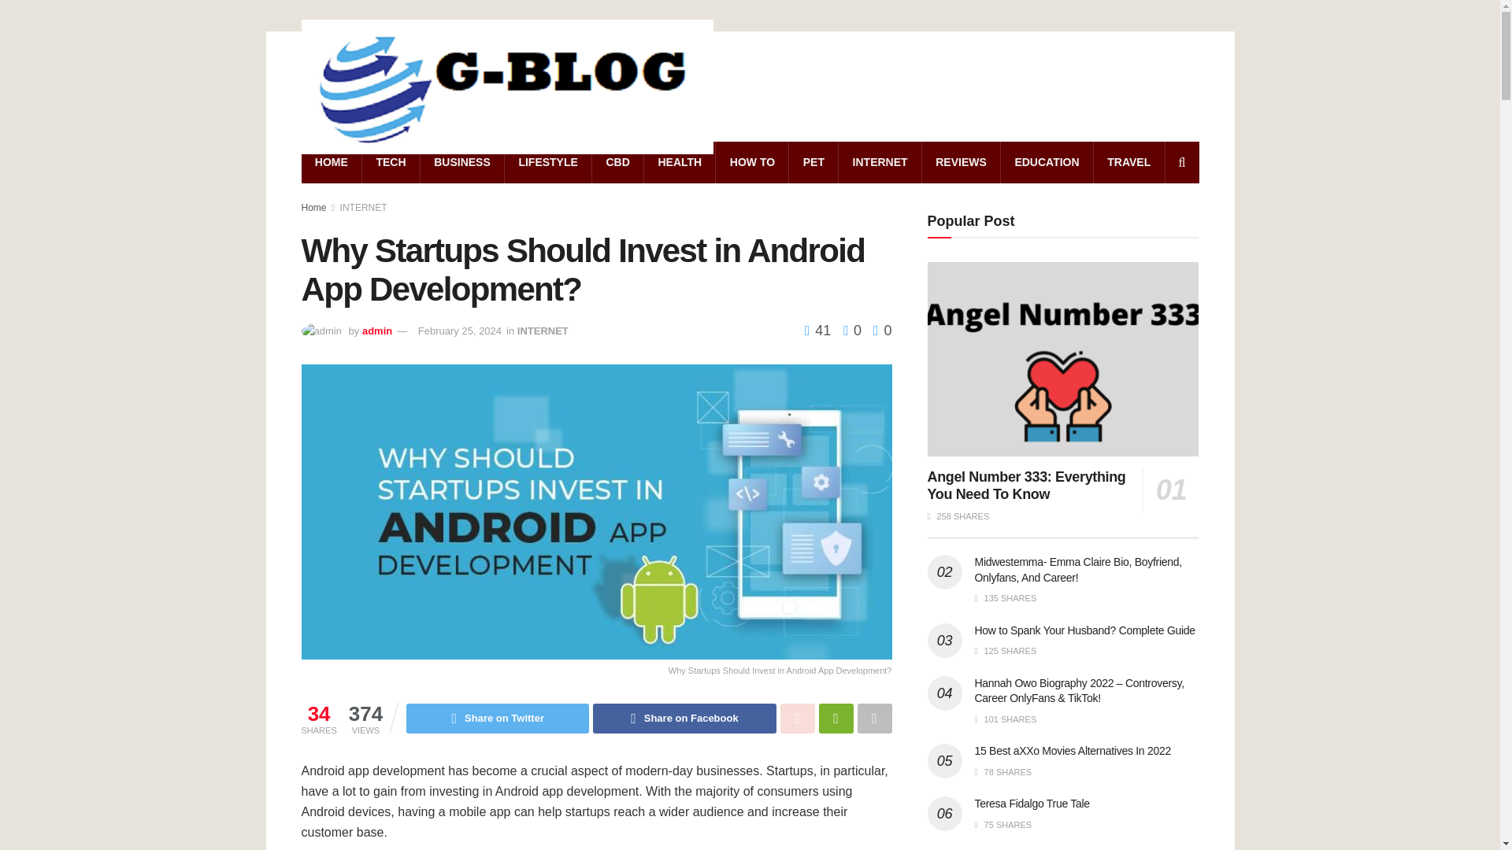 The height and width of the screenshot is (850, 1512). Describe the element at coordinates (1128, 162) in the screenshot. I see `TRAVEL` at that location.